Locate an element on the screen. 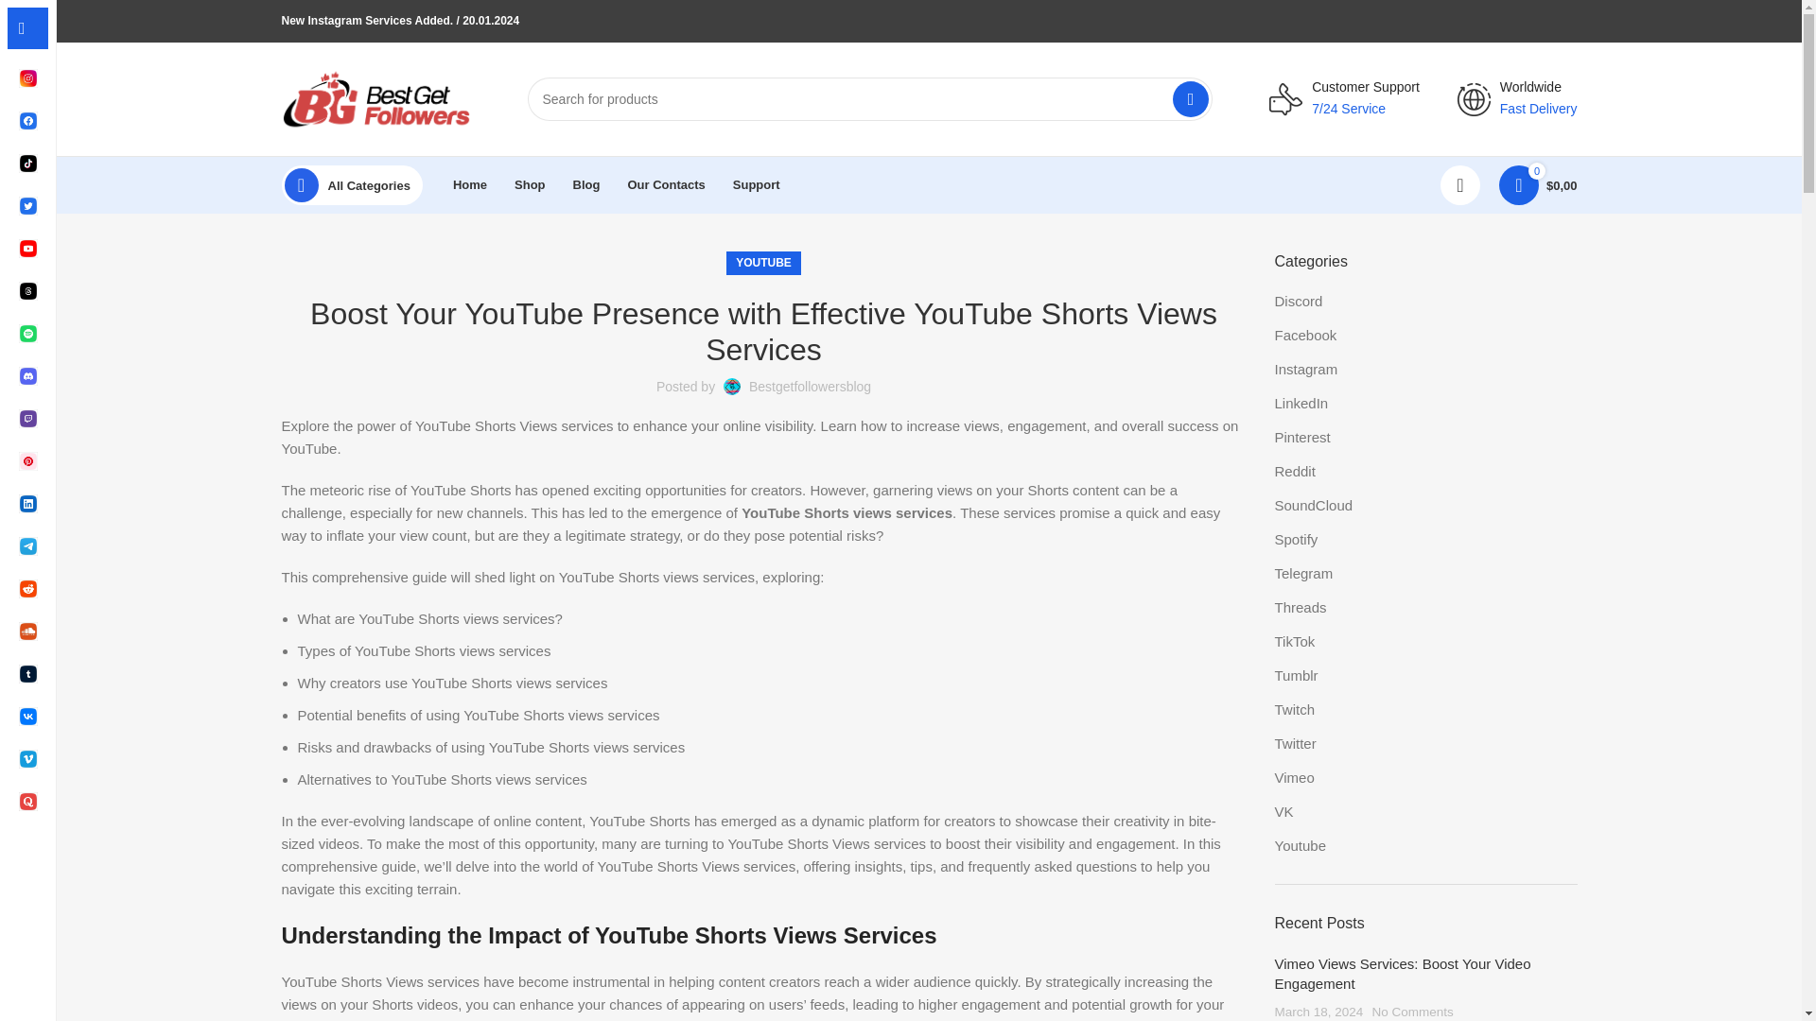  My account is located at coordinates (1459, 185).